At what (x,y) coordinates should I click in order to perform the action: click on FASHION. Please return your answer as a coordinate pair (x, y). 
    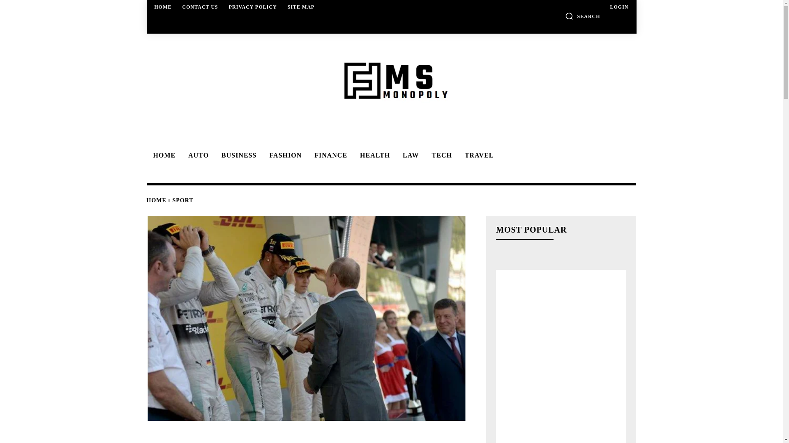
    Looking at the image, I should click on (284, 155).